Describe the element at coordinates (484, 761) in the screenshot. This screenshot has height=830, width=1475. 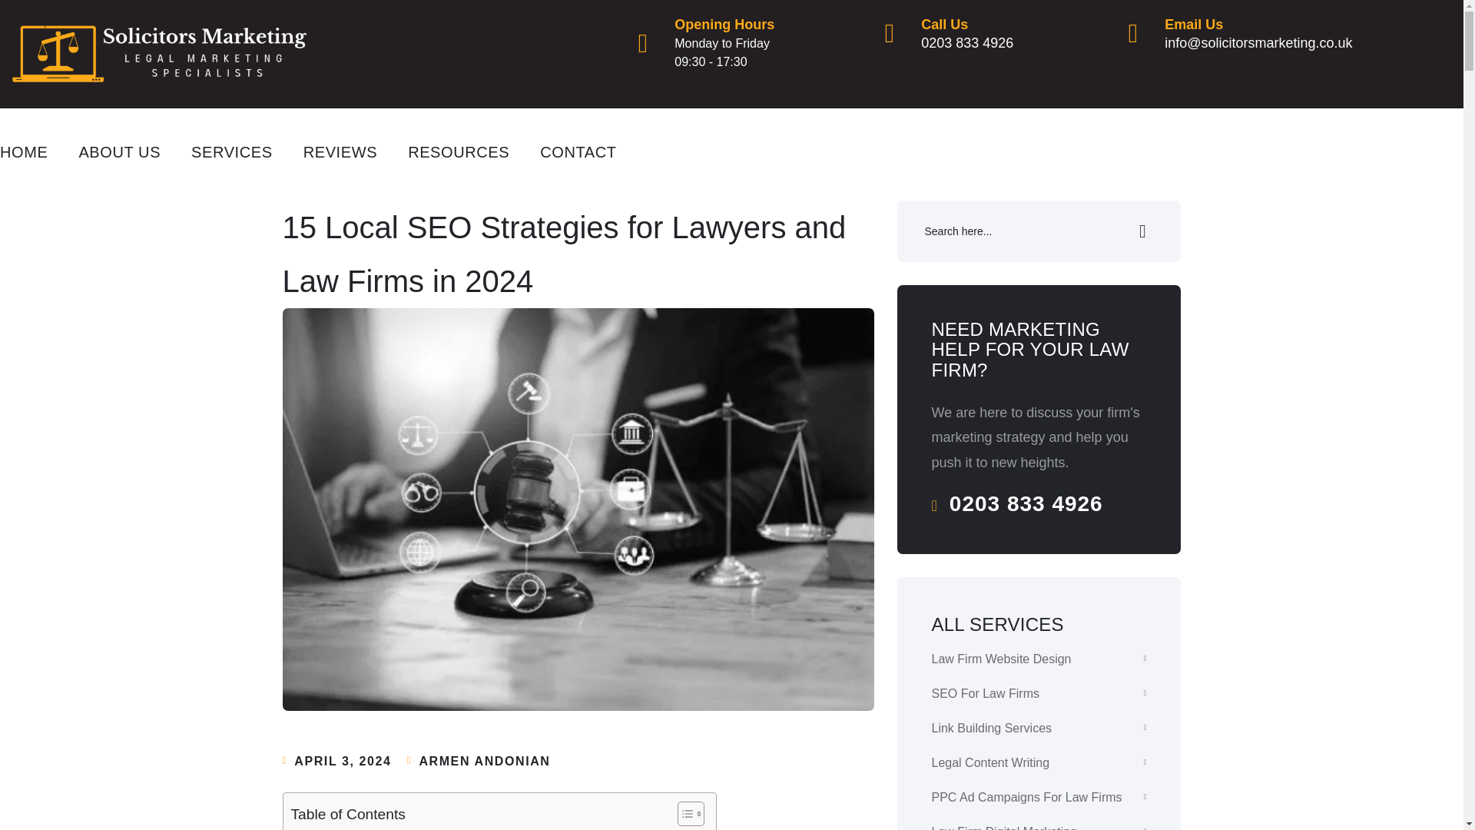
I see `ARMEN ANDONIAN` at that location.